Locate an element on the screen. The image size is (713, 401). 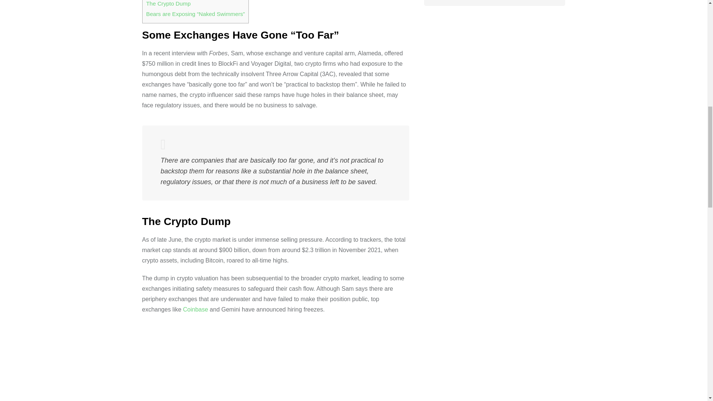
Coinbase is located at coordinates (195, 310).